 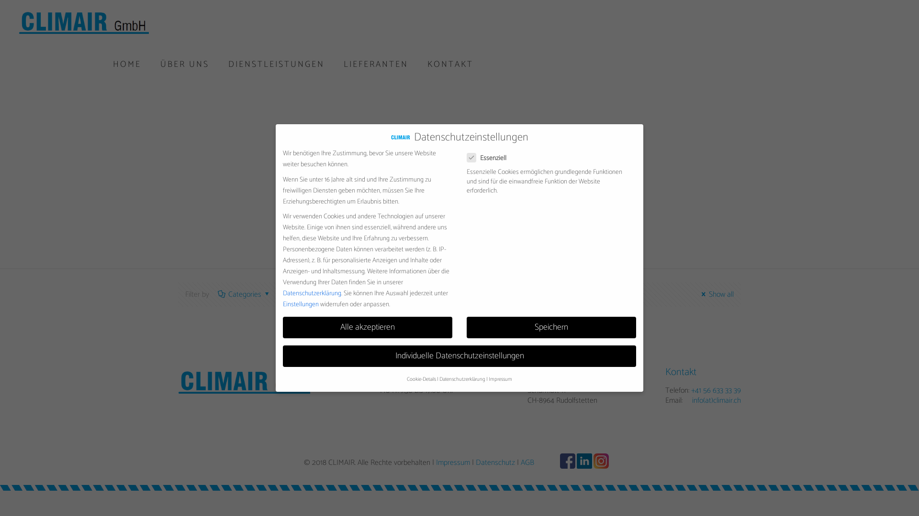 I want to click on Einstellungen, so click(x=301, y=305).